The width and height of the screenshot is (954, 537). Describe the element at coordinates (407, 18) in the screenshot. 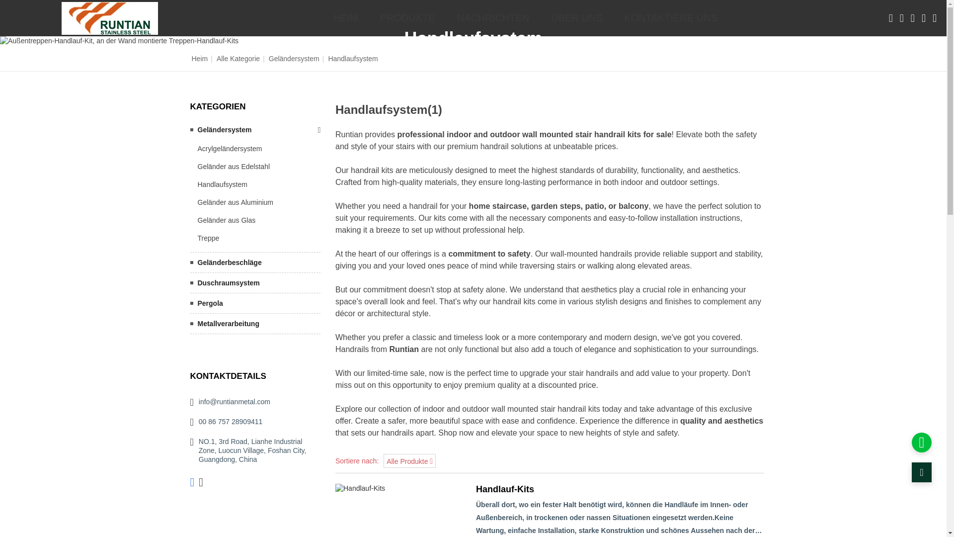

I see `PRODUKTE` at that location.